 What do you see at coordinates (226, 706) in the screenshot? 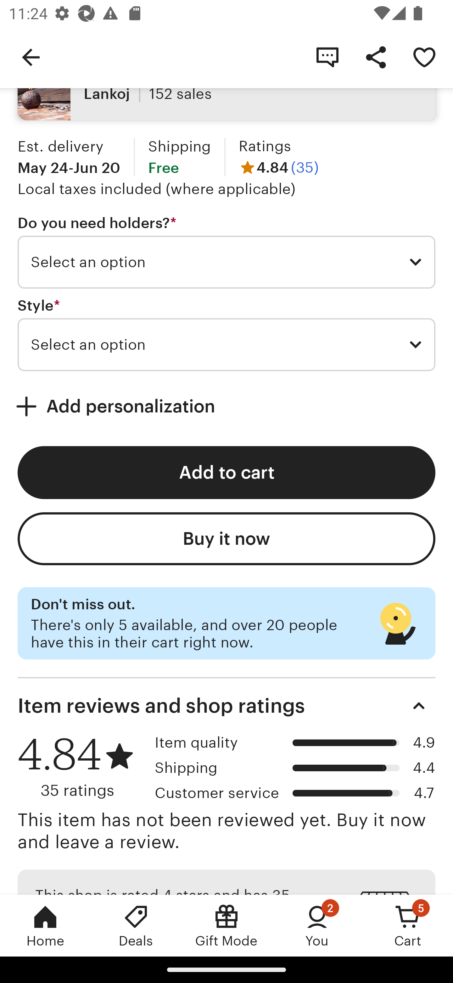
I see `Item reviews and shop ratings` at bounding box center [226, 706].